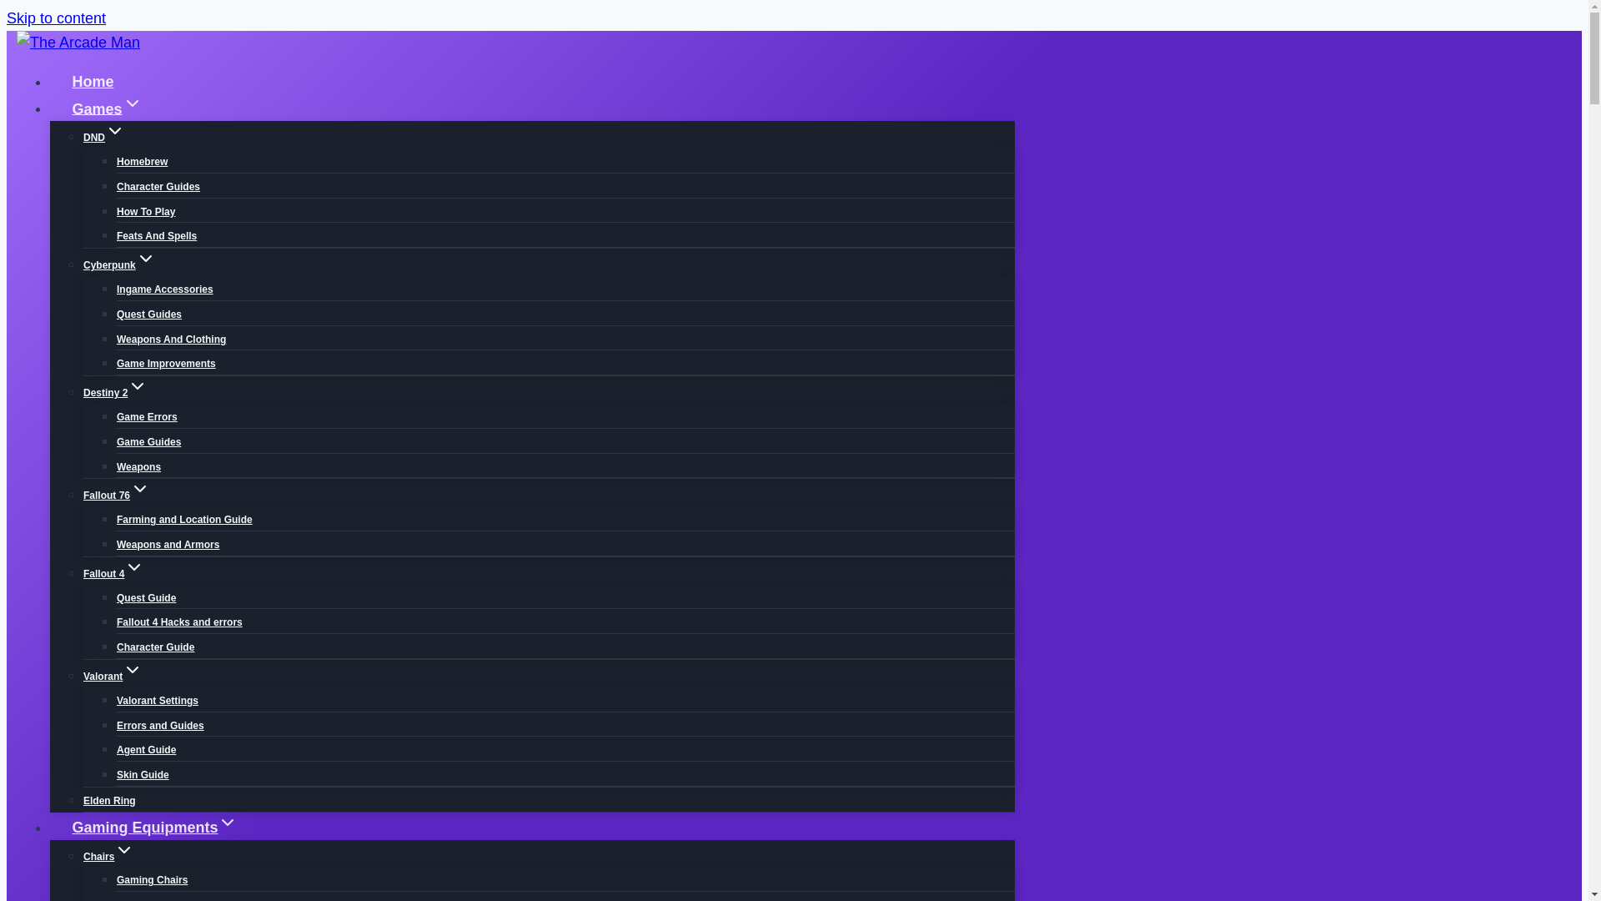  Describe the element at coordinates (145, 212) in the screenshot. I see `How To Play` at that location.